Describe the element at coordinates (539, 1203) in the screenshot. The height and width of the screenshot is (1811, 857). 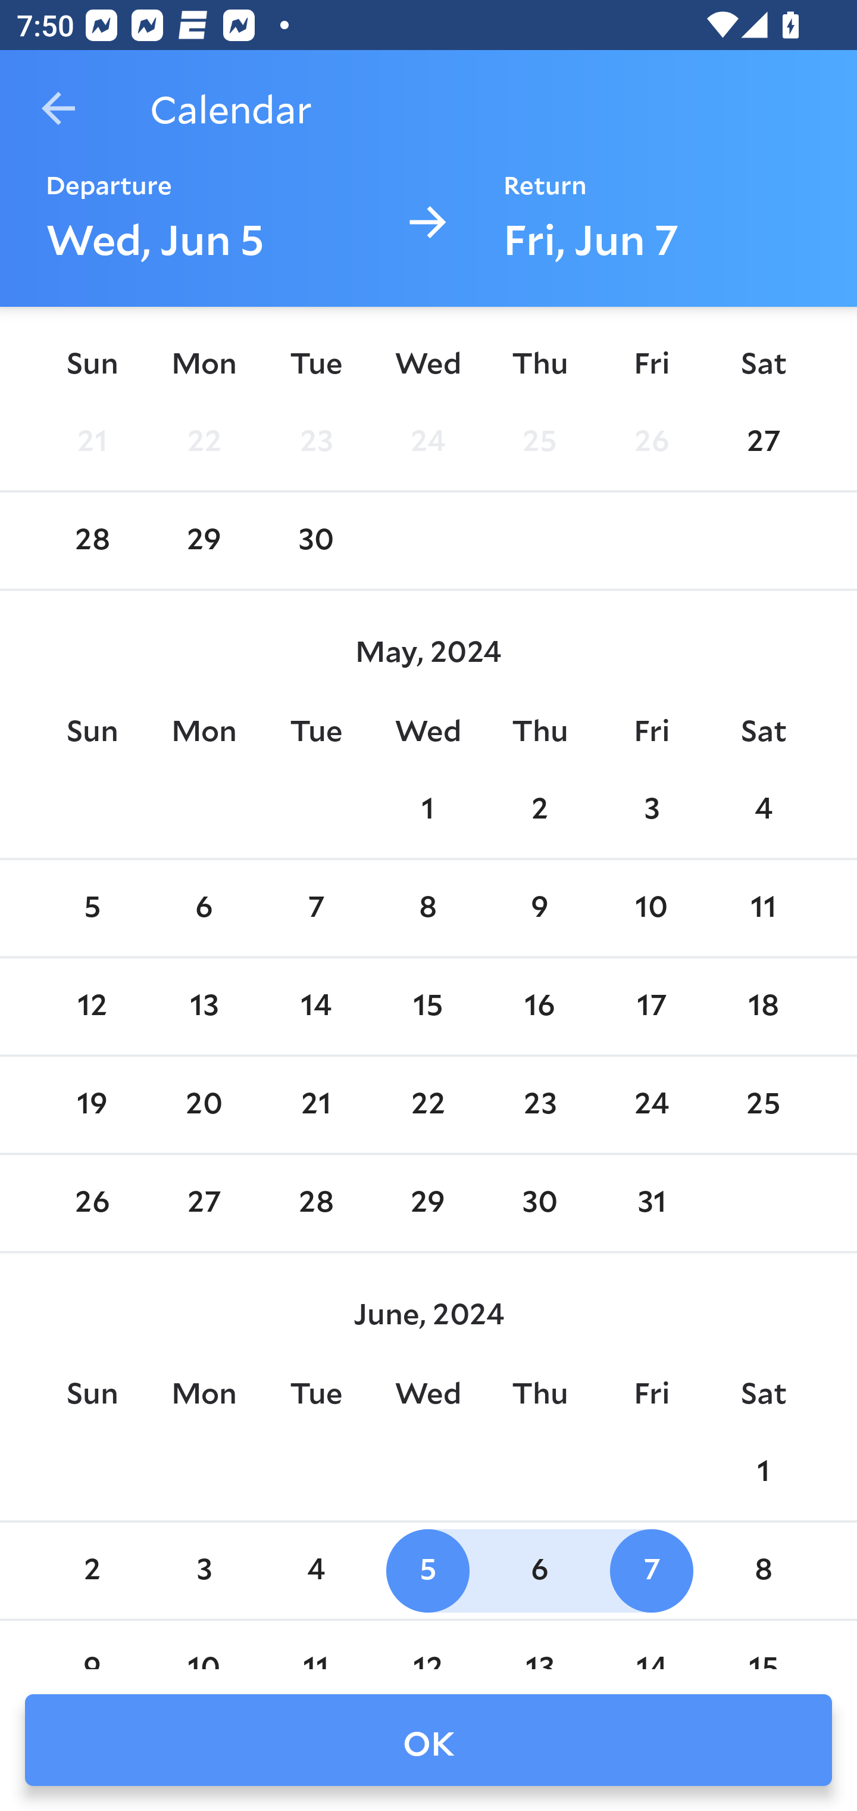
I see `30` at that location.